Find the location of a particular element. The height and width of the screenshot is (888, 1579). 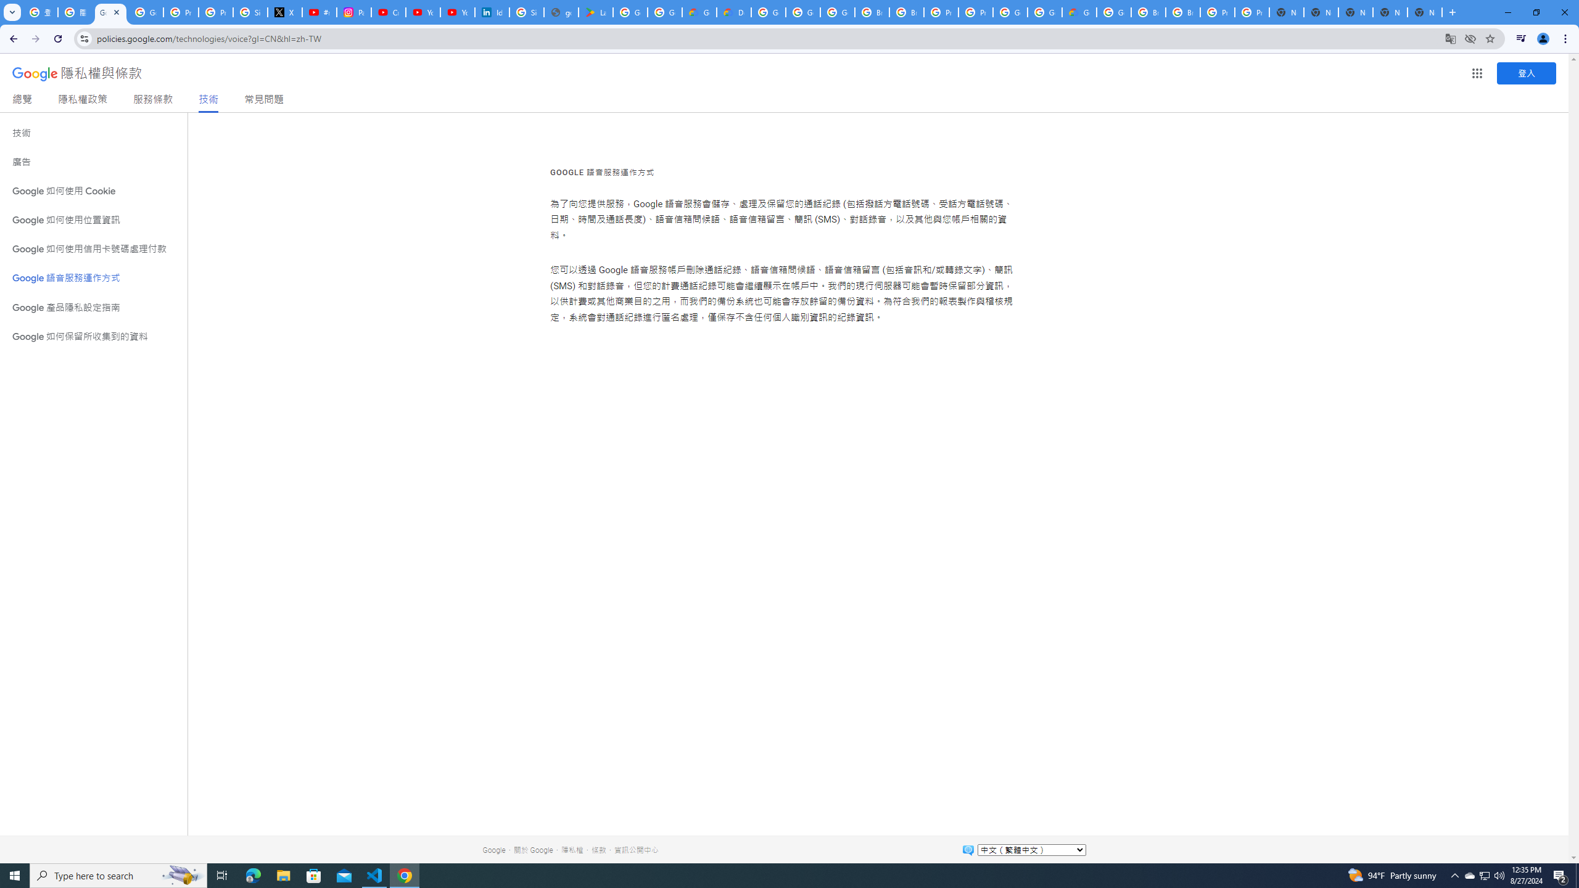

X is located at coordinates (285, 12).